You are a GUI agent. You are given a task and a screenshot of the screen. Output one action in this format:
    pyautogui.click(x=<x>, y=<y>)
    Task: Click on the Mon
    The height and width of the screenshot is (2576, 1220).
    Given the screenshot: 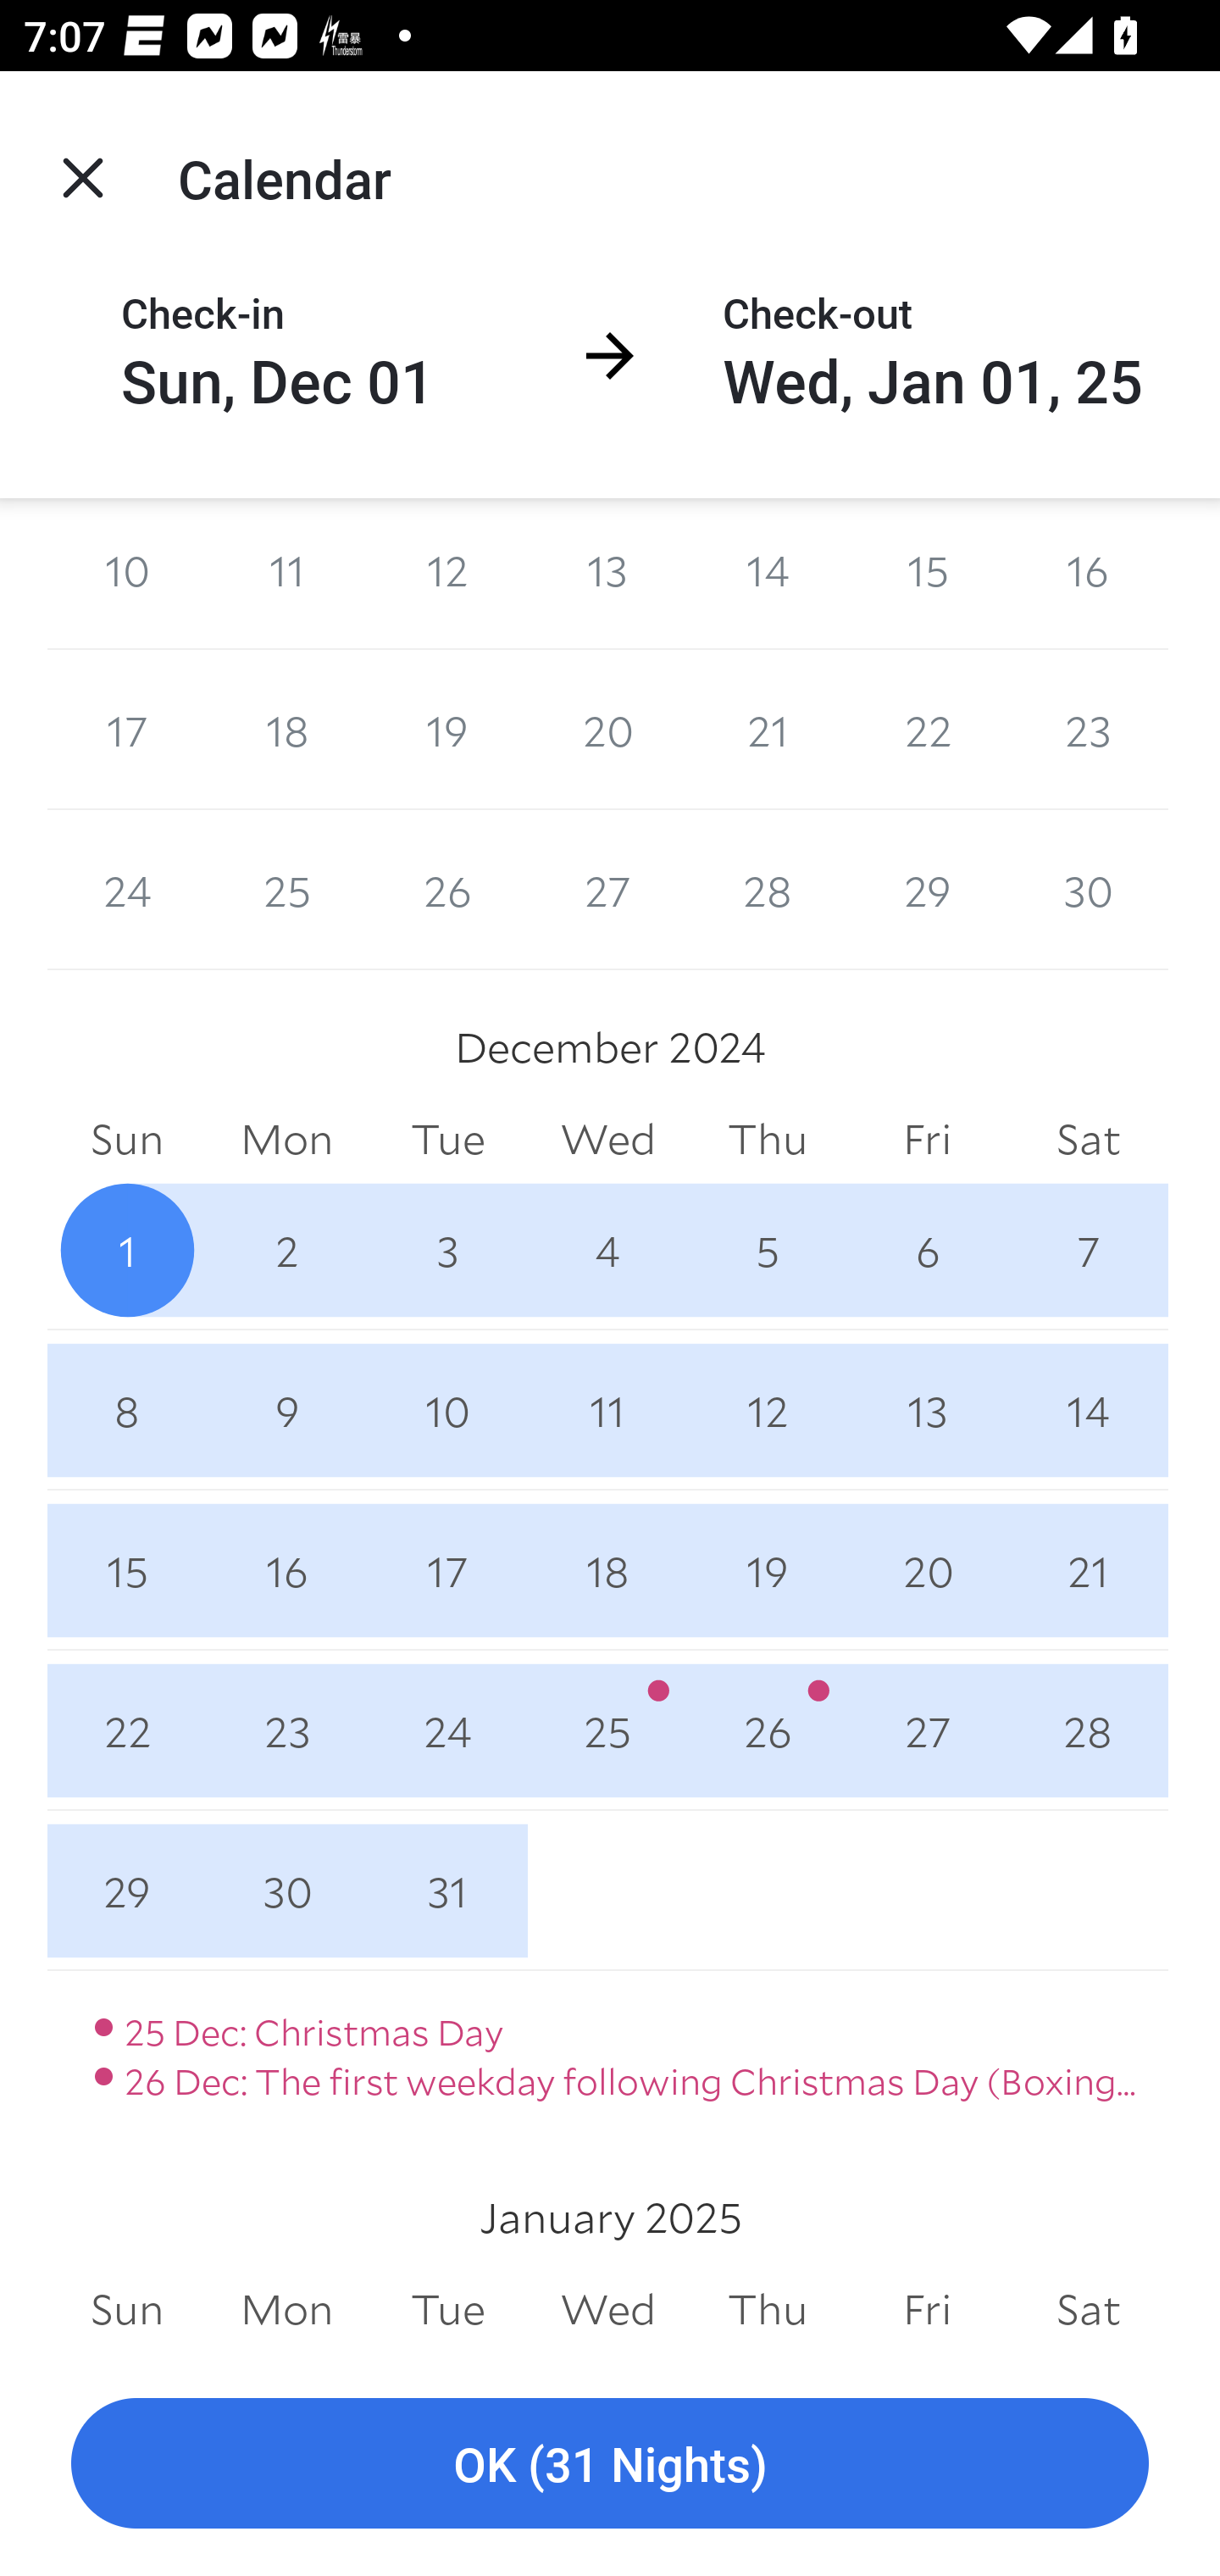 What is the action you would take?
    pyautogui.click(x=286, y=1140)
    